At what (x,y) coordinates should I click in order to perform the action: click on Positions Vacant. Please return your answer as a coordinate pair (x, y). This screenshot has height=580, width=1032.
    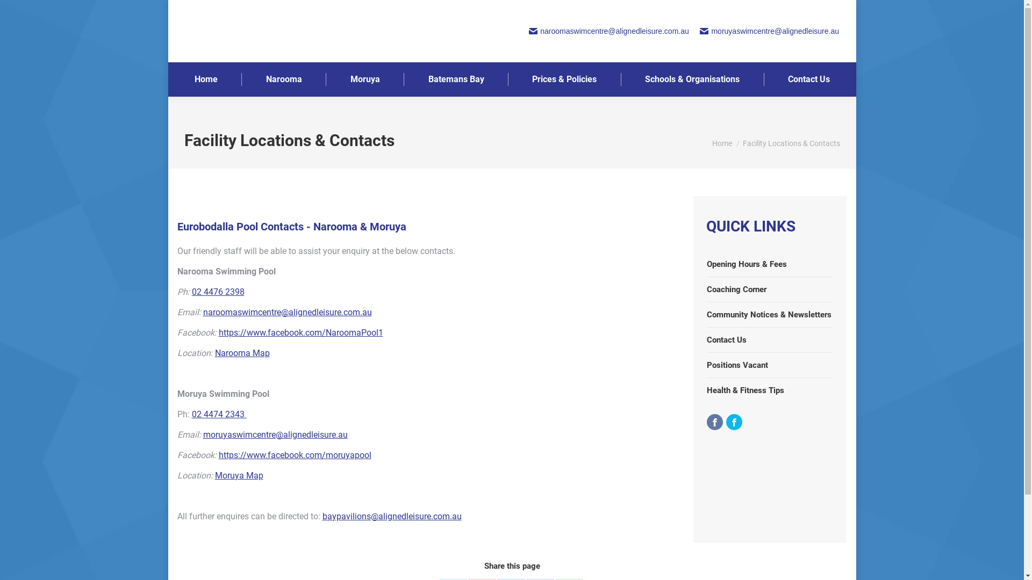
    Looking at the image, I should click on (737, 365).